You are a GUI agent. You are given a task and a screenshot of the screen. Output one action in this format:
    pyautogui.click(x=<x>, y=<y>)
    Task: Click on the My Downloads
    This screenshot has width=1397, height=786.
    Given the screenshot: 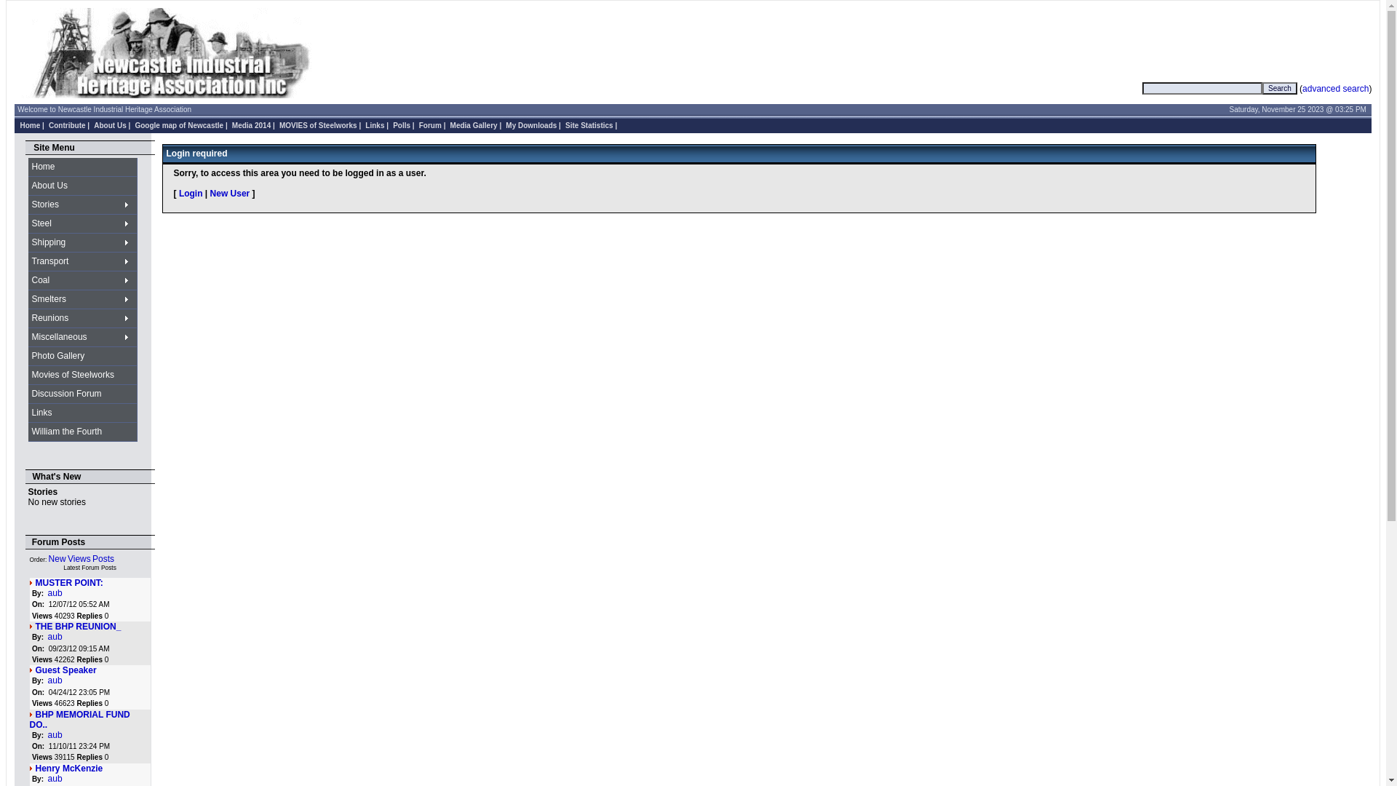 What is the action you would take?
    pyautogui.click(x=531, y=125)
    